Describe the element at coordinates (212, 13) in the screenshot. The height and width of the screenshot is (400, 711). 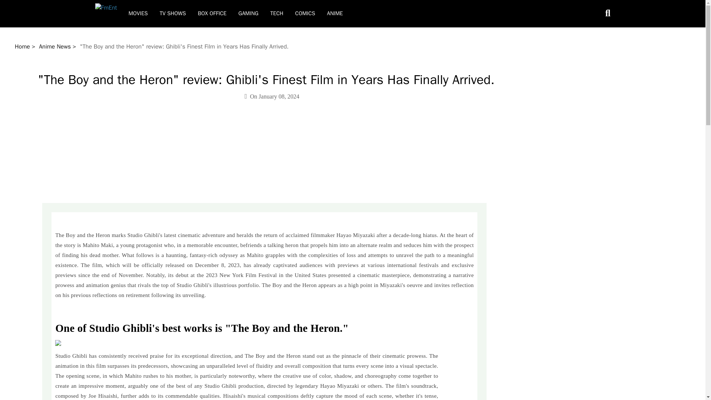
I see `BOX OFFICE` at that location.